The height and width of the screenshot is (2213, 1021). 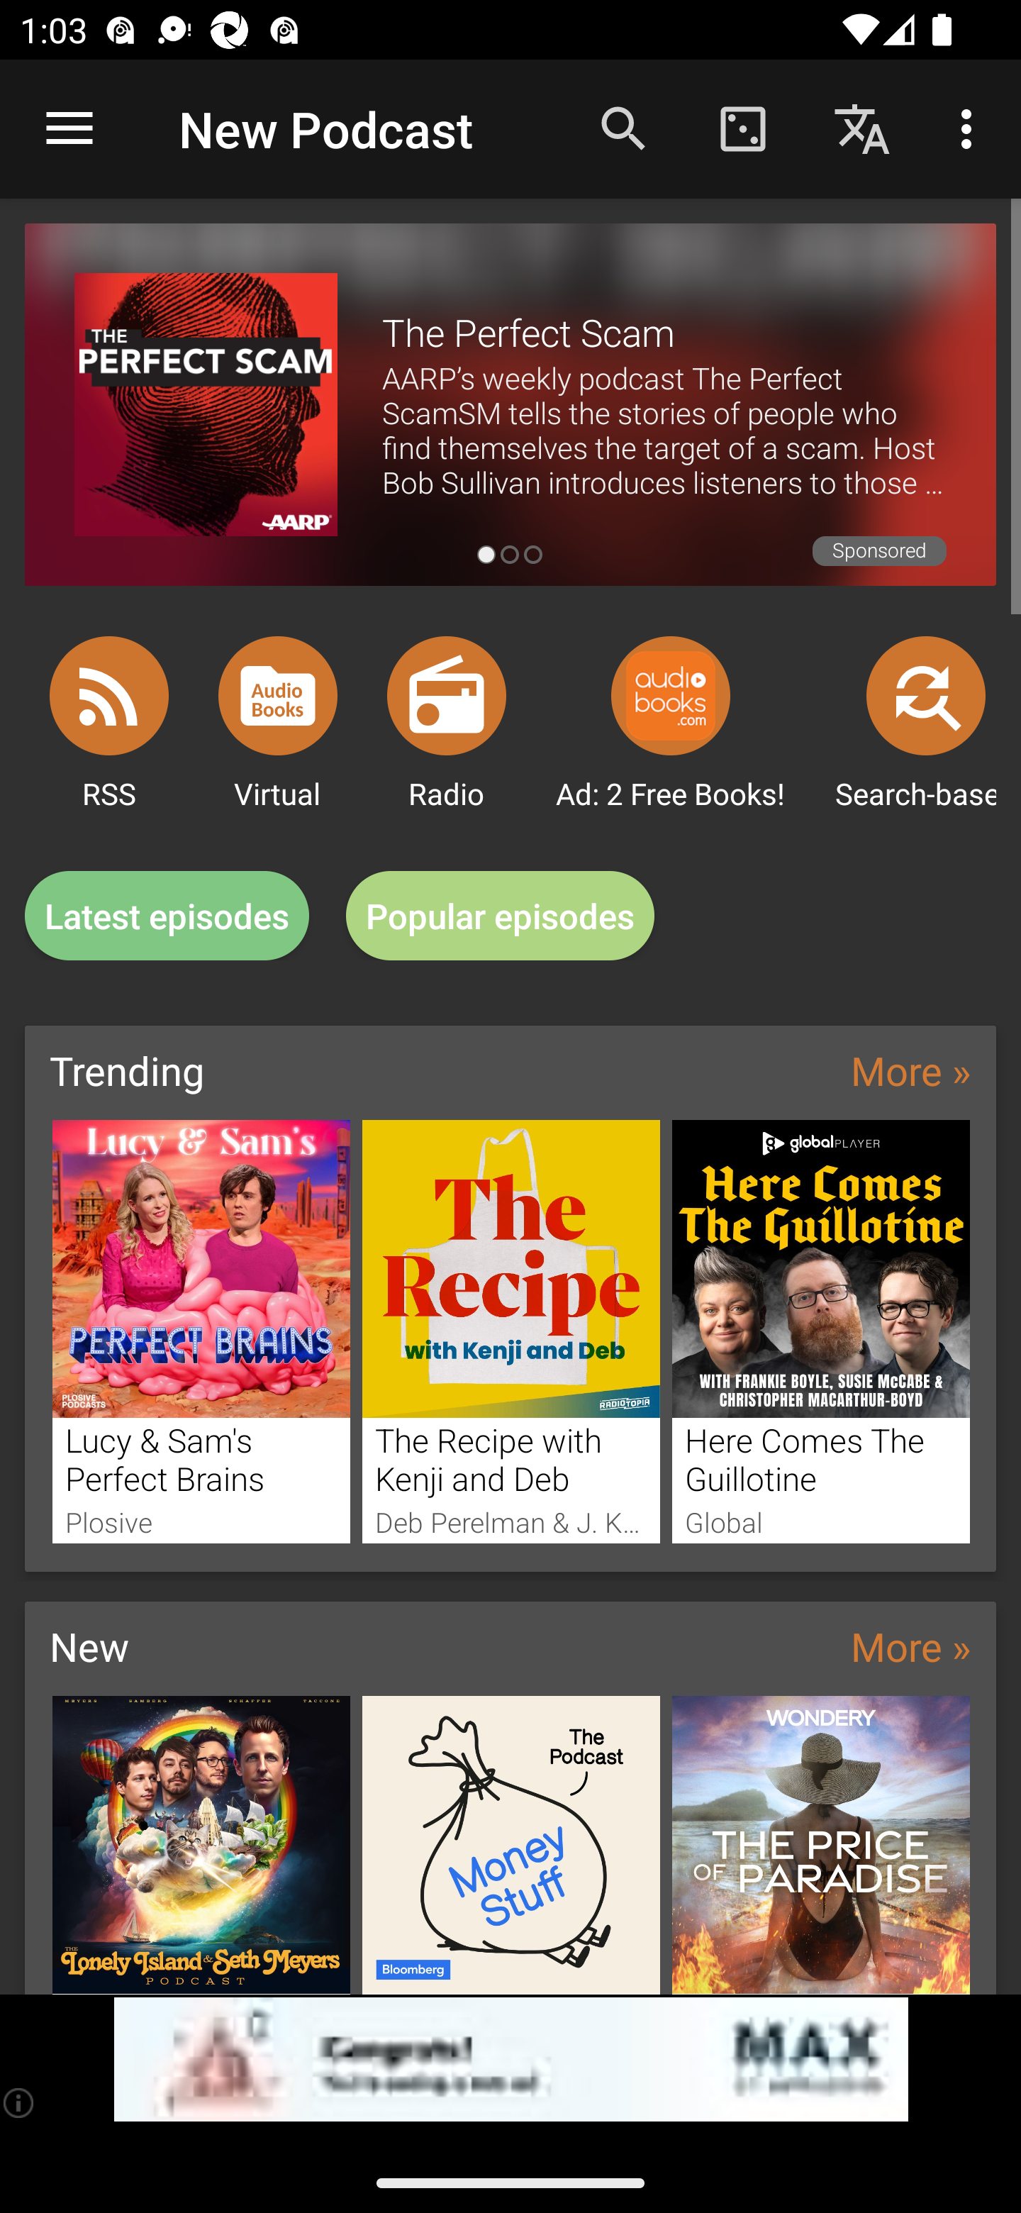 What do you see at coordinates (501, 916) in the screenshot?
I see `Popular episodes` at bounding box center [501, 916].